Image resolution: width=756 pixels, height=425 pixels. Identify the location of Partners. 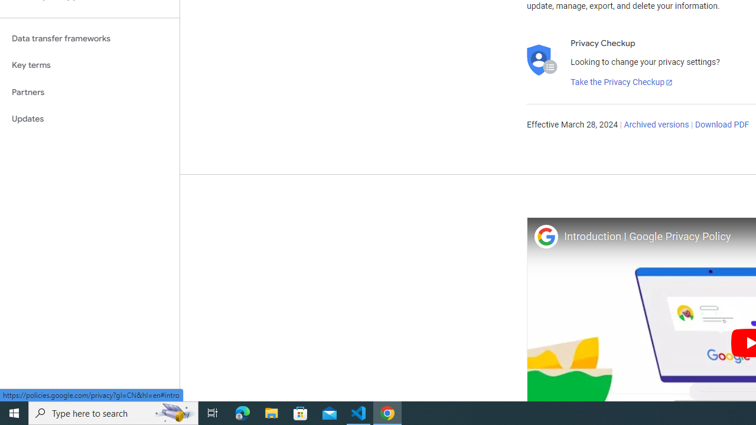
(90, 92).